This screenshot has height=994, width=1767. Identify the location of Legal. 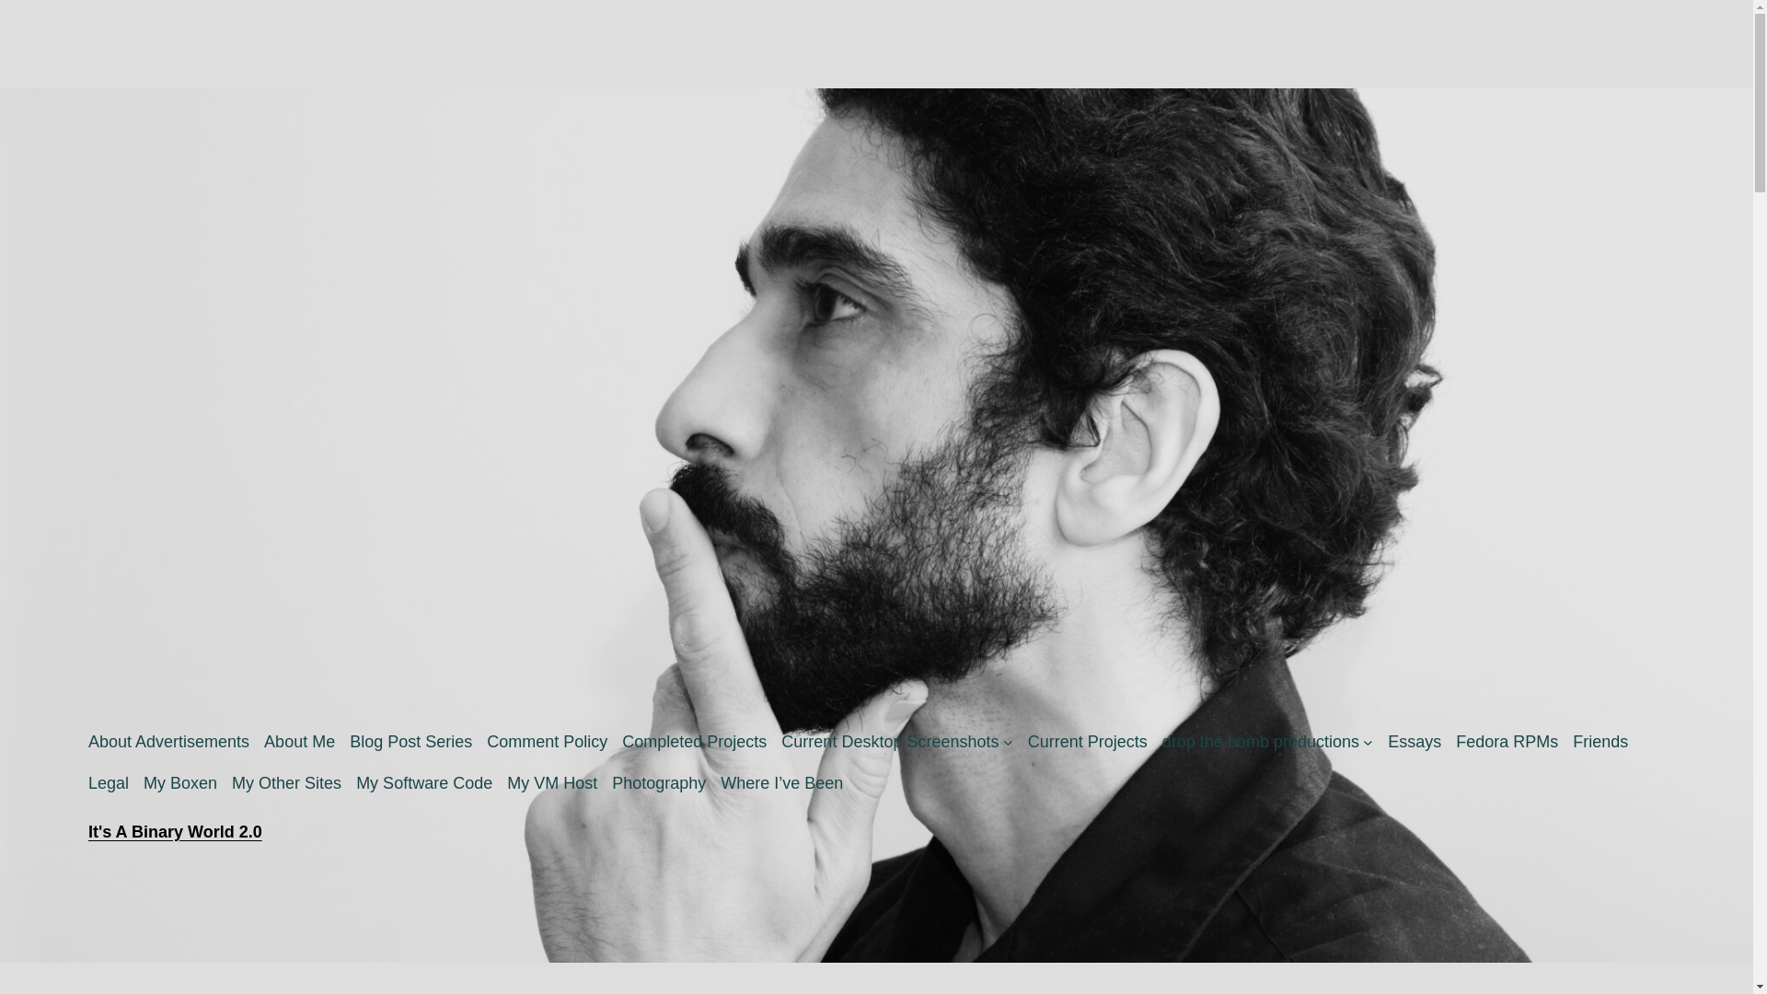
(109, 784).